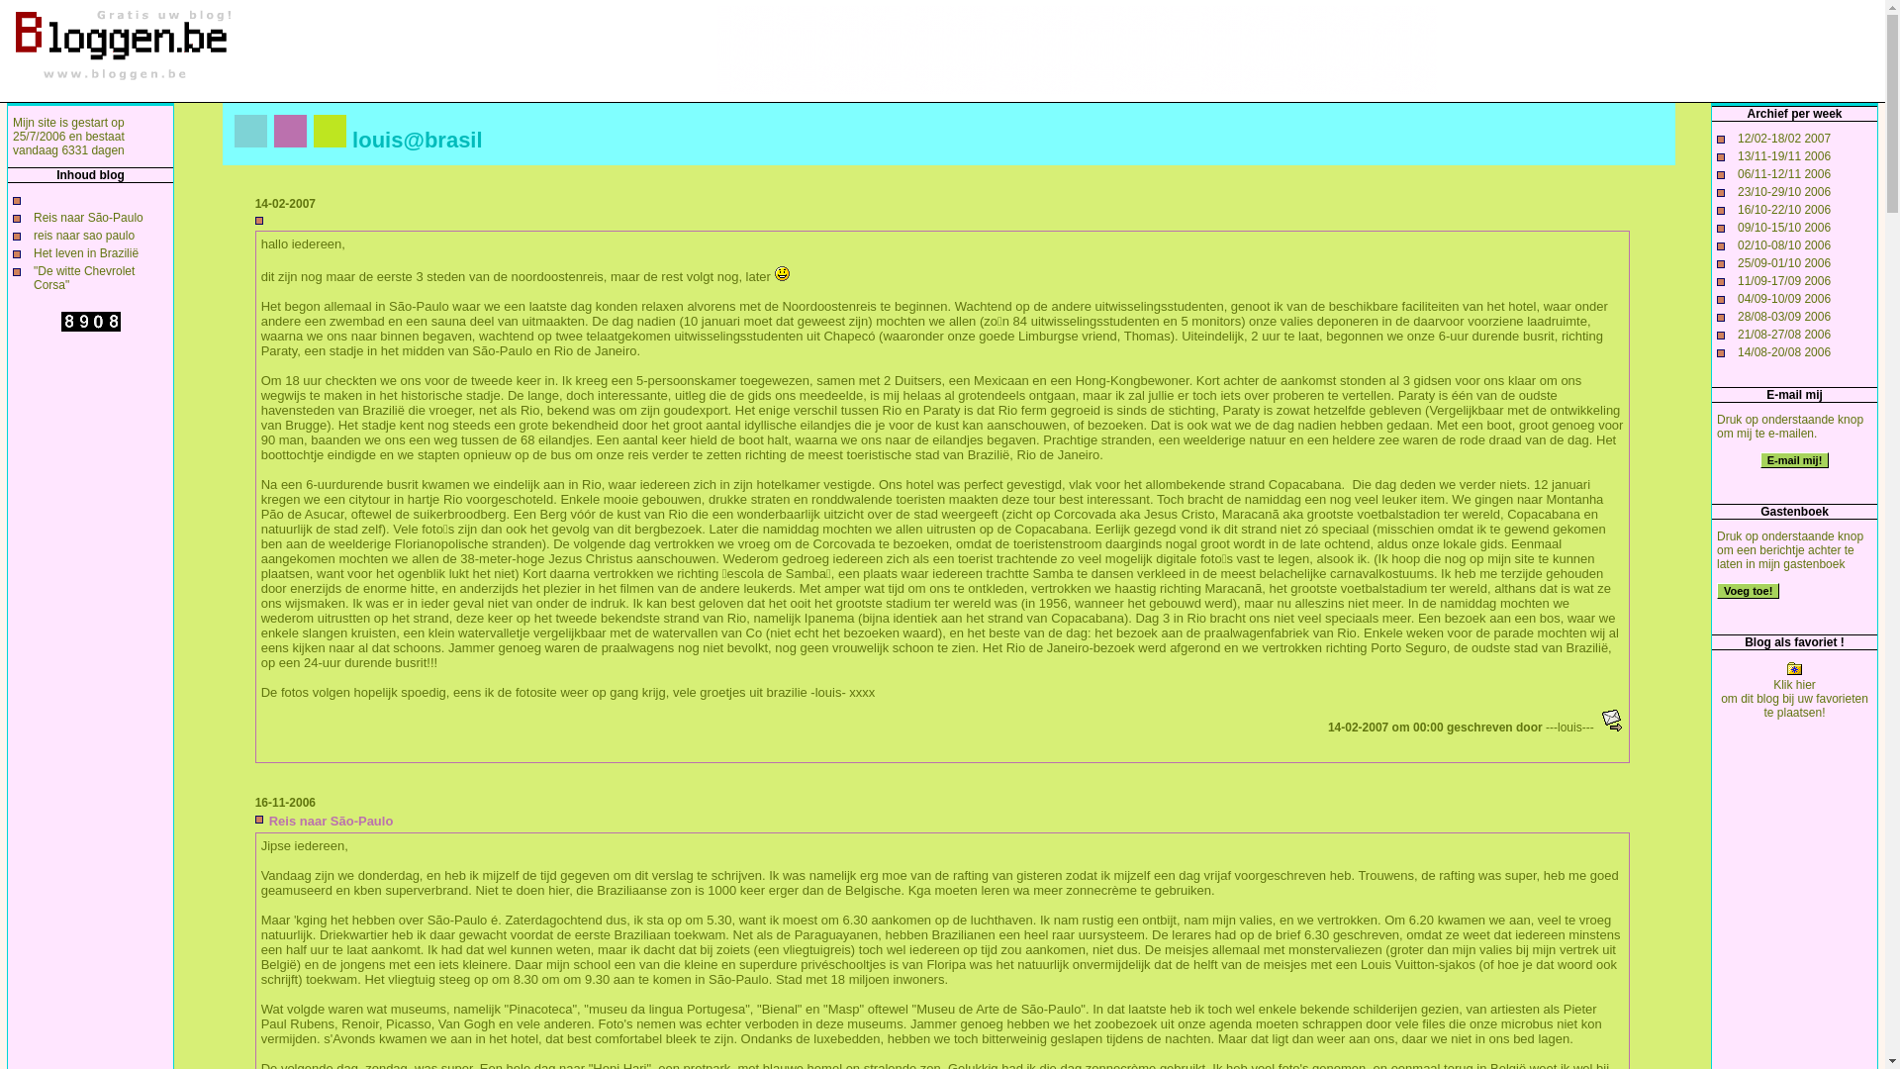  What do you see at coordinates (1784, 317) in the screenshot?
I see `28/08-03/09 2006` at bounding box center [1784, 317].